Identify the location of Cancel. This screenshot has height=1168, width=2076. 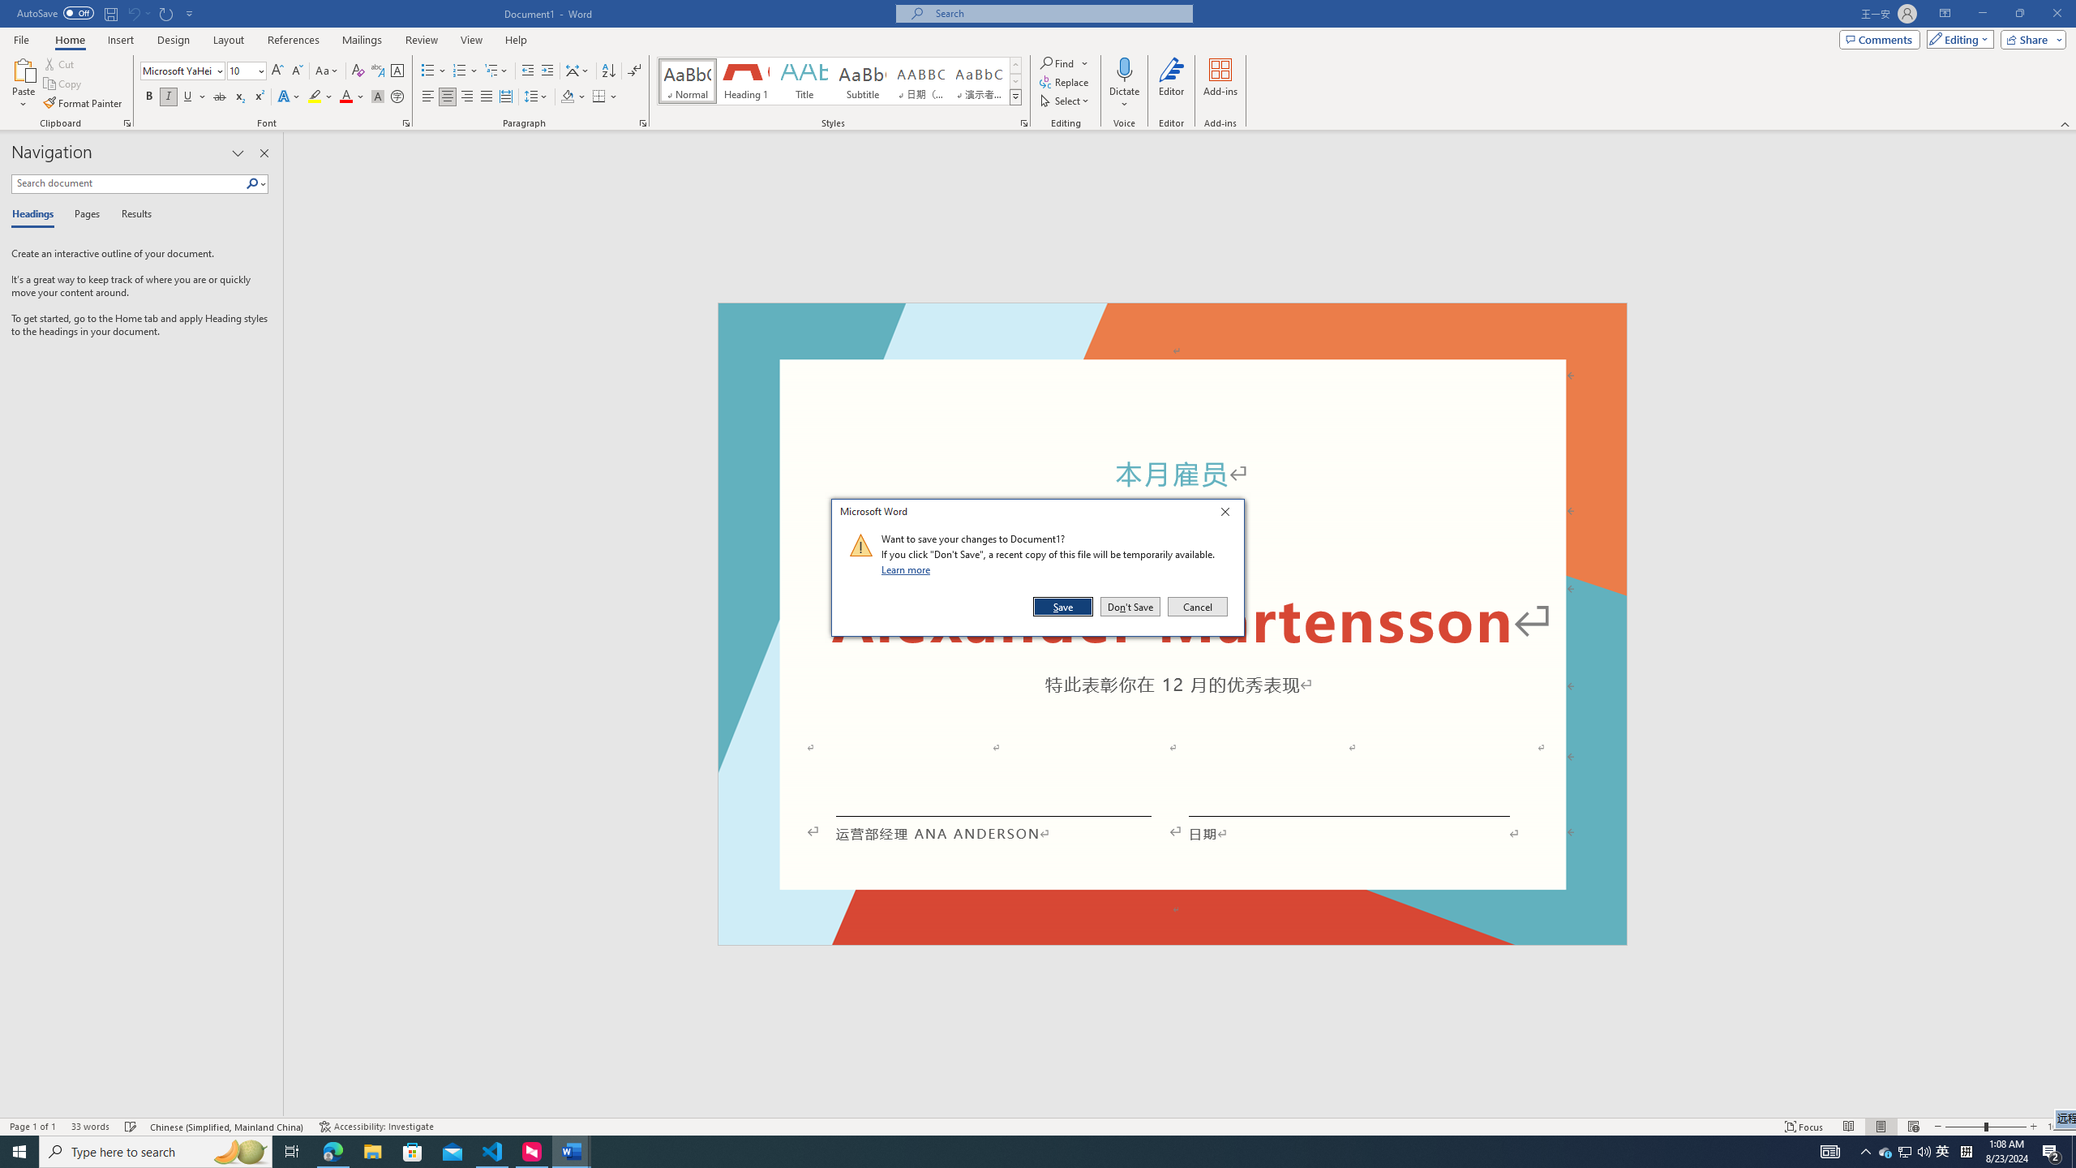
(1196, 607).